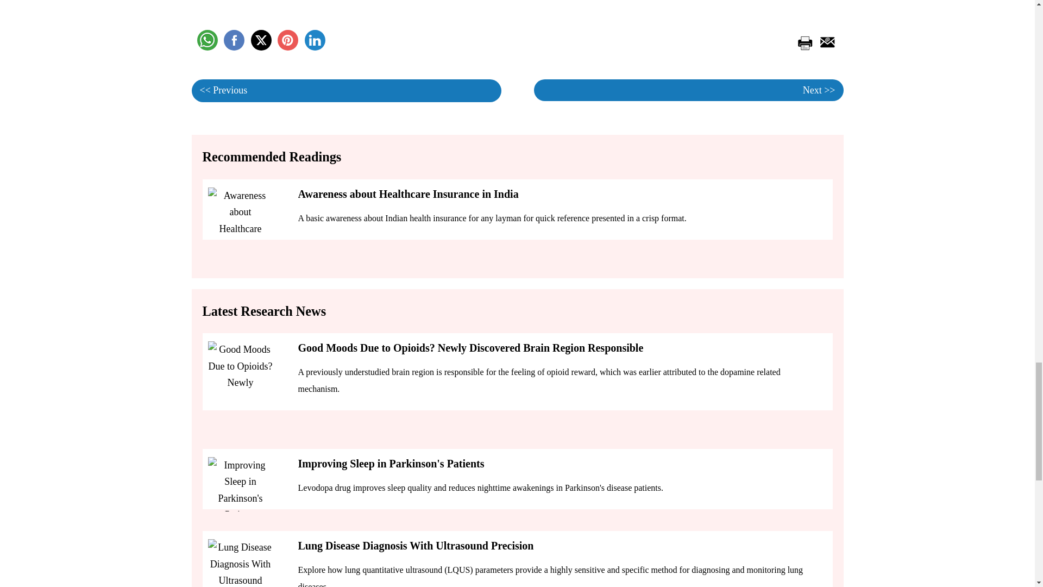 The image size is (1043, 587). What do you see at coordinates (240, 484) in the screenshot?
I see `Improving Sleep in Parkinson's Patients` at bounding box center [240, 484].